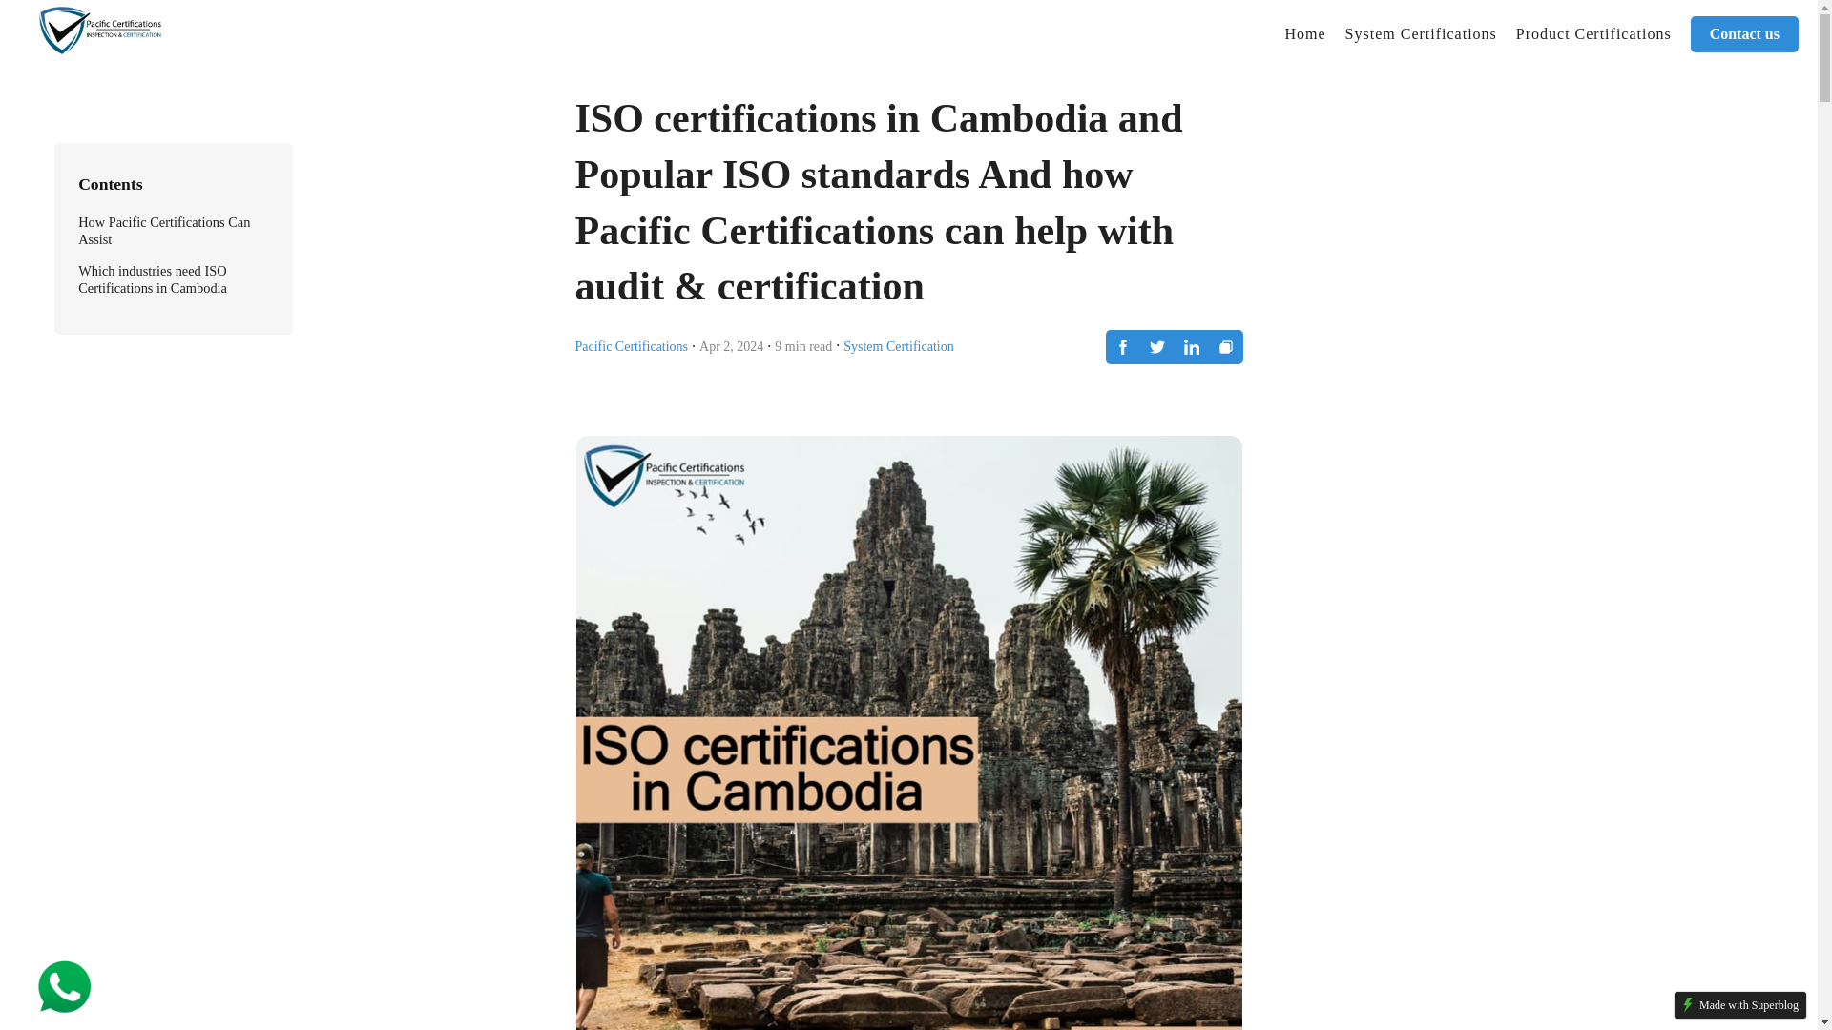 This screenshot has height=1030, width=1832. Describe the element at coordinates (1305, 33) in the screenshot. I see `Home` at that location.